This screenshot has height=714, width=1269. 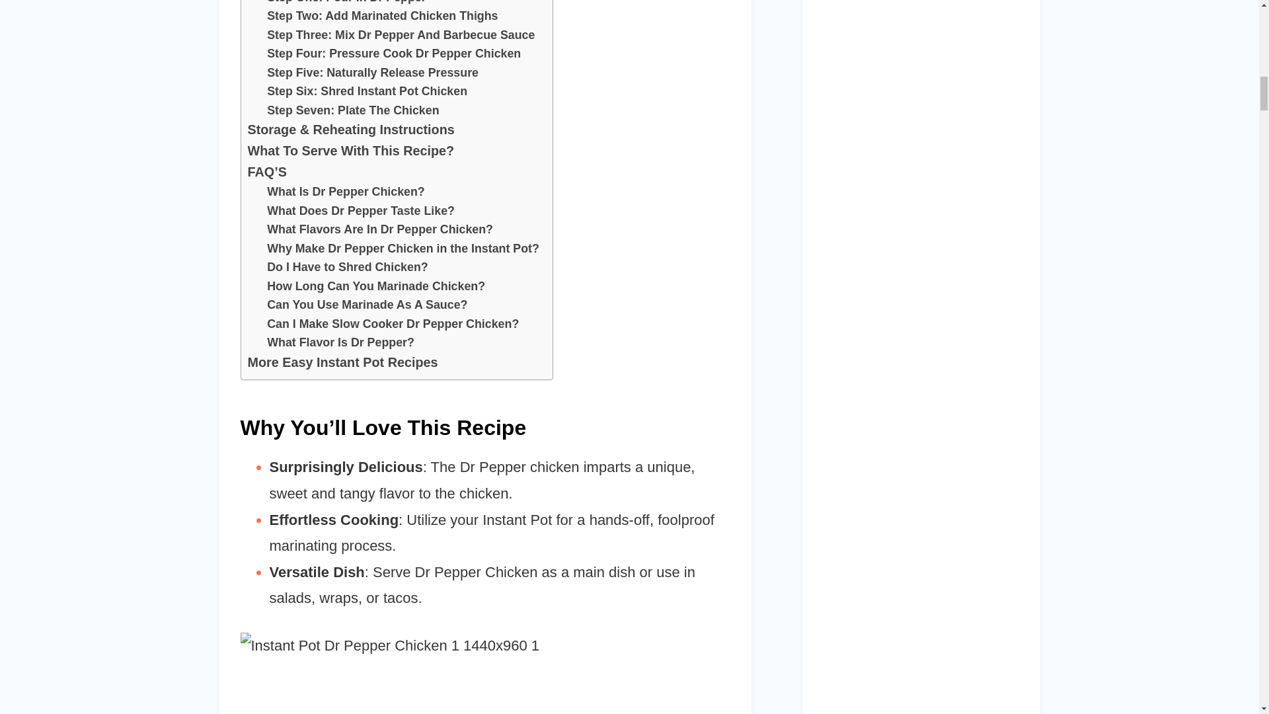 What do you see at coordinates (372, 73) in the screenshot?
I see `Step Five: Naturally Release Pressure` at bounding box center [372, 73].